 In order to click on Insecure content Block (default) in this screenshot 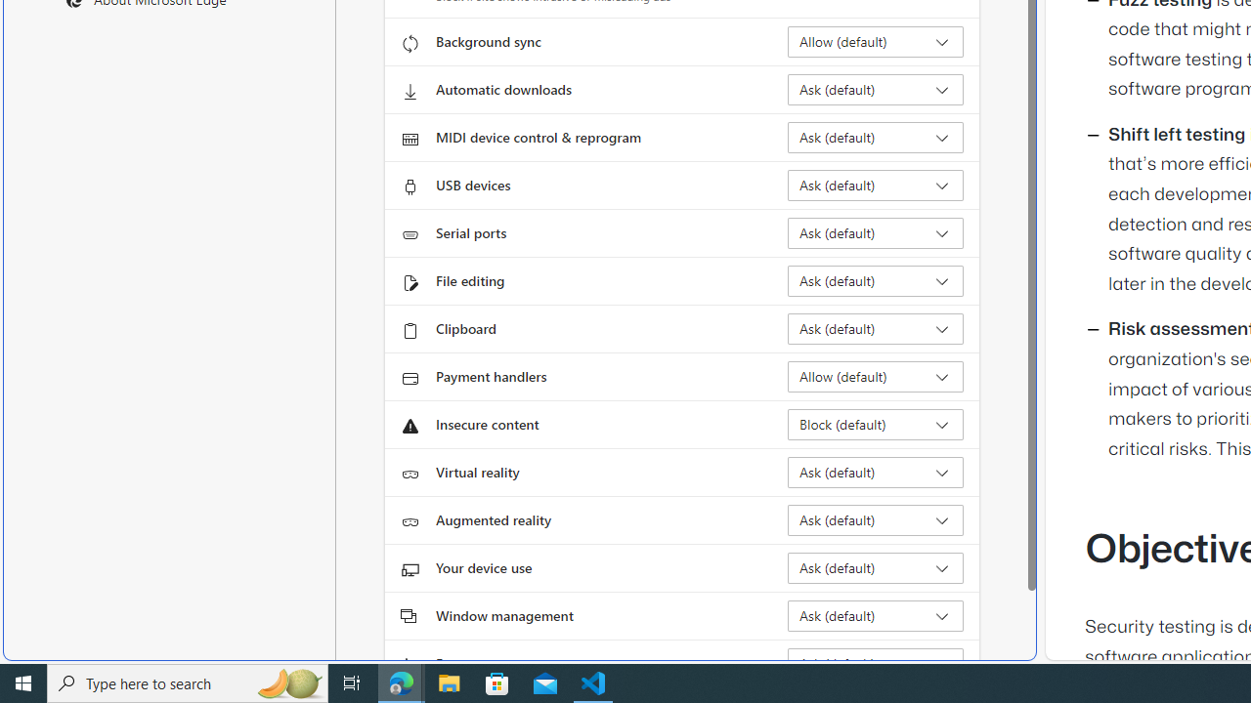, I will do `click(876, 424)`.